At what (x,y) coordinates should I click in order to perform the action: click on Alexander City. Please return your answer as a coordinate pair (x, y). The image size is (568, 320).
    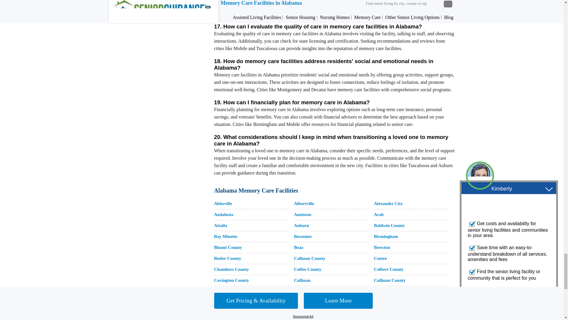
    Looking at the image, I should click on (388, 204).